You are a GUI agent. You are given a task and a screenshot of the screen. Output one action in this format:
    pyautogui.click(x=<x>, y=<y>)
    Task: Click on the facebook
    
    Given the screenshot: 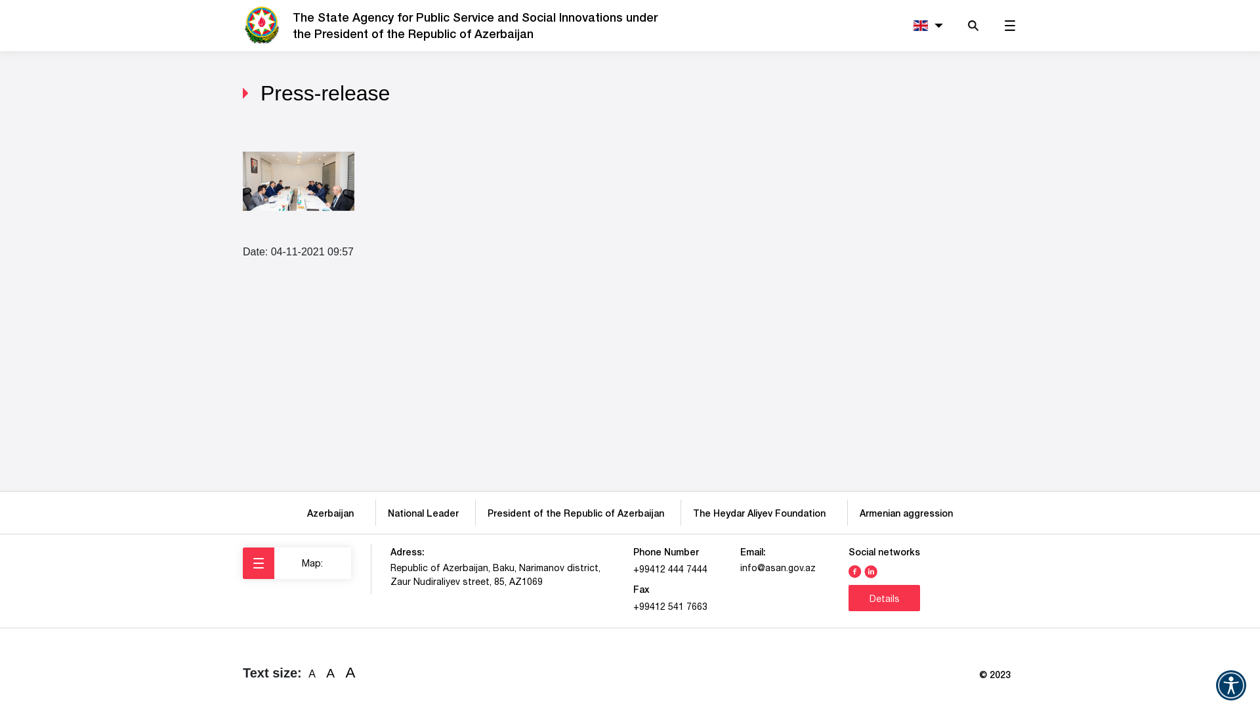 What is the action you would take?
    pyautogui.click(x=855, y=570)
    